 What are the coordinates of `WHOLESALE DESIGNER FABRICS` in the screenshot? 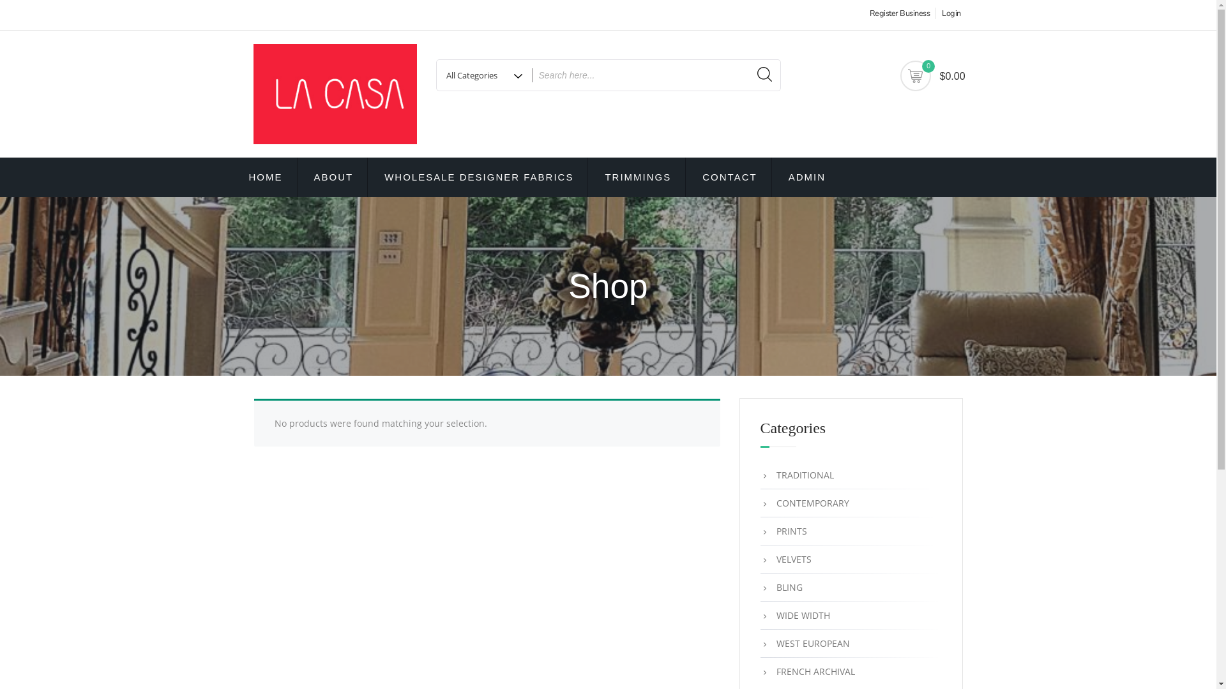 It's located at (479, 177).